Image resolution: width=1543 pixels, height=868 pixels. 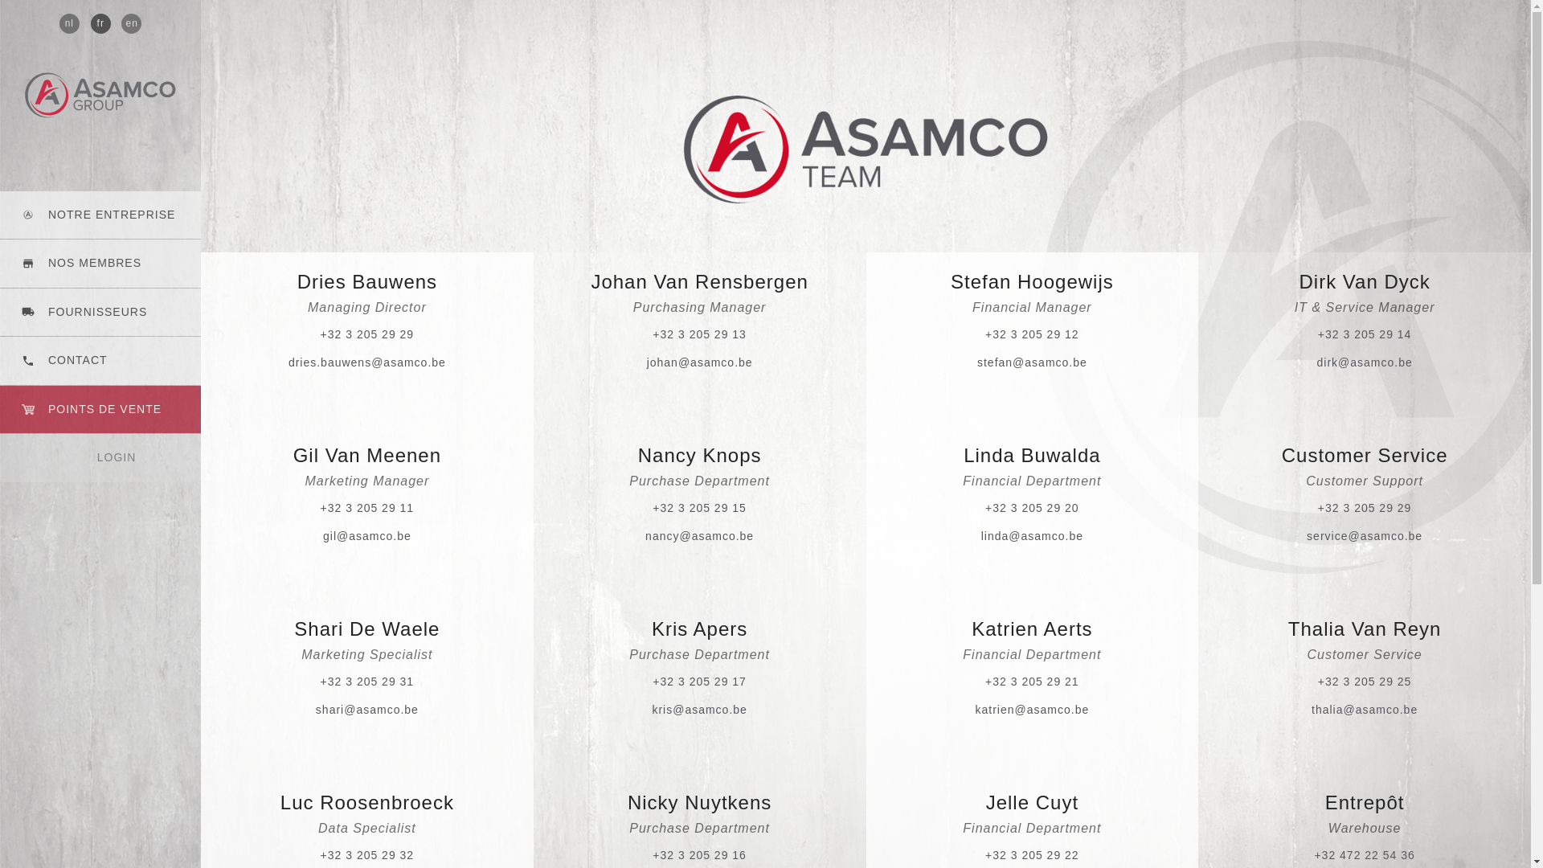 I want to click on thalia@asamco.be, so click(x=1365, y=710).